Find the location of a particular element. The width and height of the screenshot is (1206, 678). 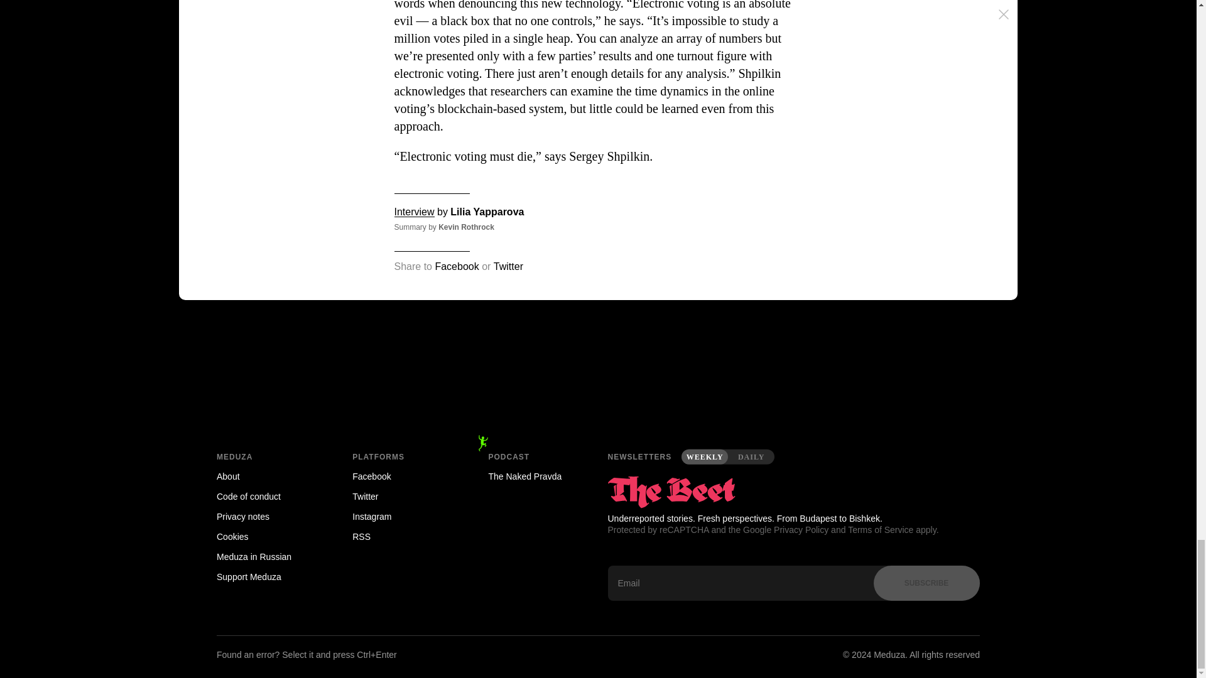

Cookies is located at coordinates (266, 536).